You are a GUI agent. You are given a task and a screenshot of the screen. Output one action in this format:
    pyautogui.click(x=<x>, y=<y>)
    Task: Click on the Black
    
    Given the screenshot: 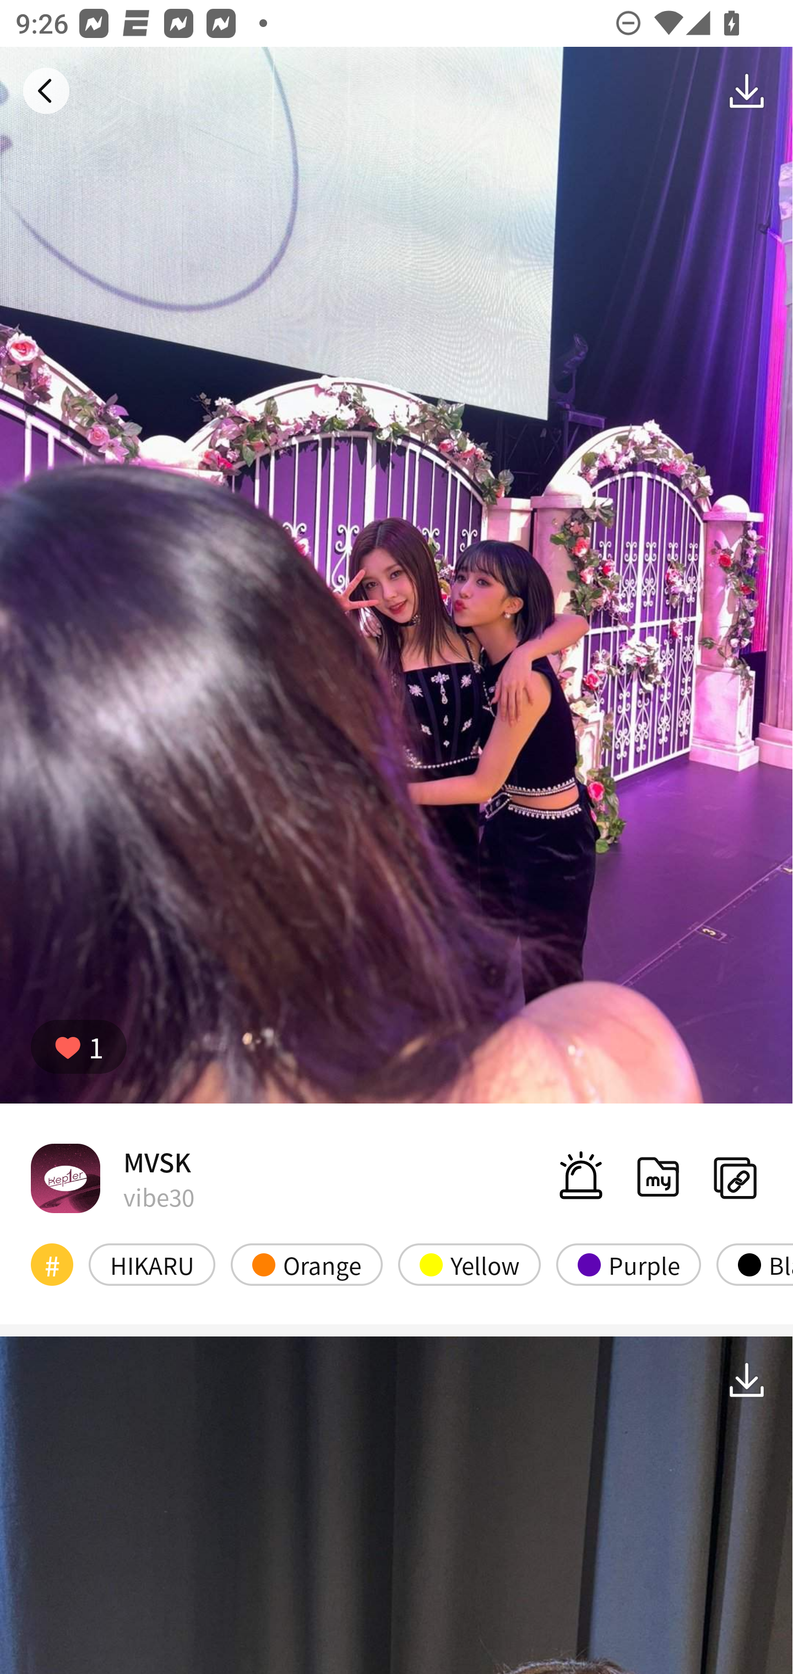 What is the action you would take?
    pyautogui.click(x=754, y=1264)
    